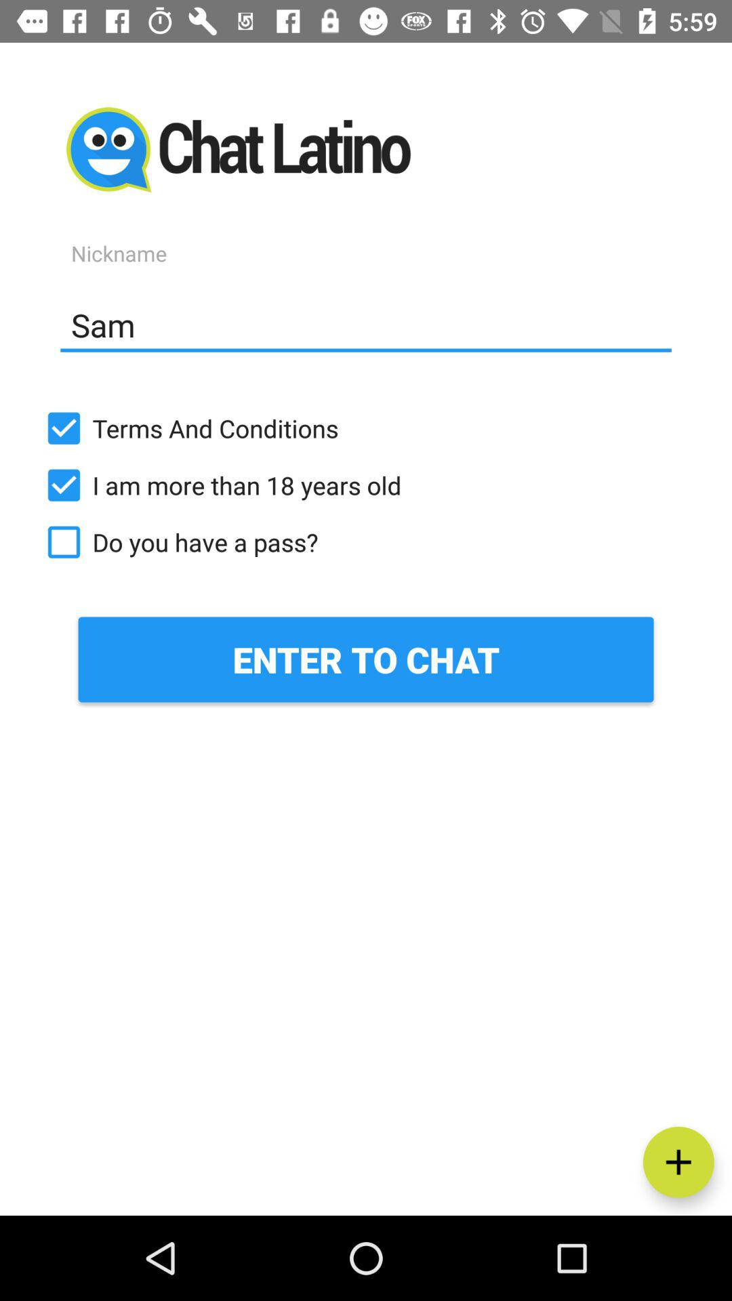 The image size is (732, 1301). What do you see at coordinates (366, 542) in the screenshot?
I see `launch the icon below i am more icon` at bounding box center [366, 542].